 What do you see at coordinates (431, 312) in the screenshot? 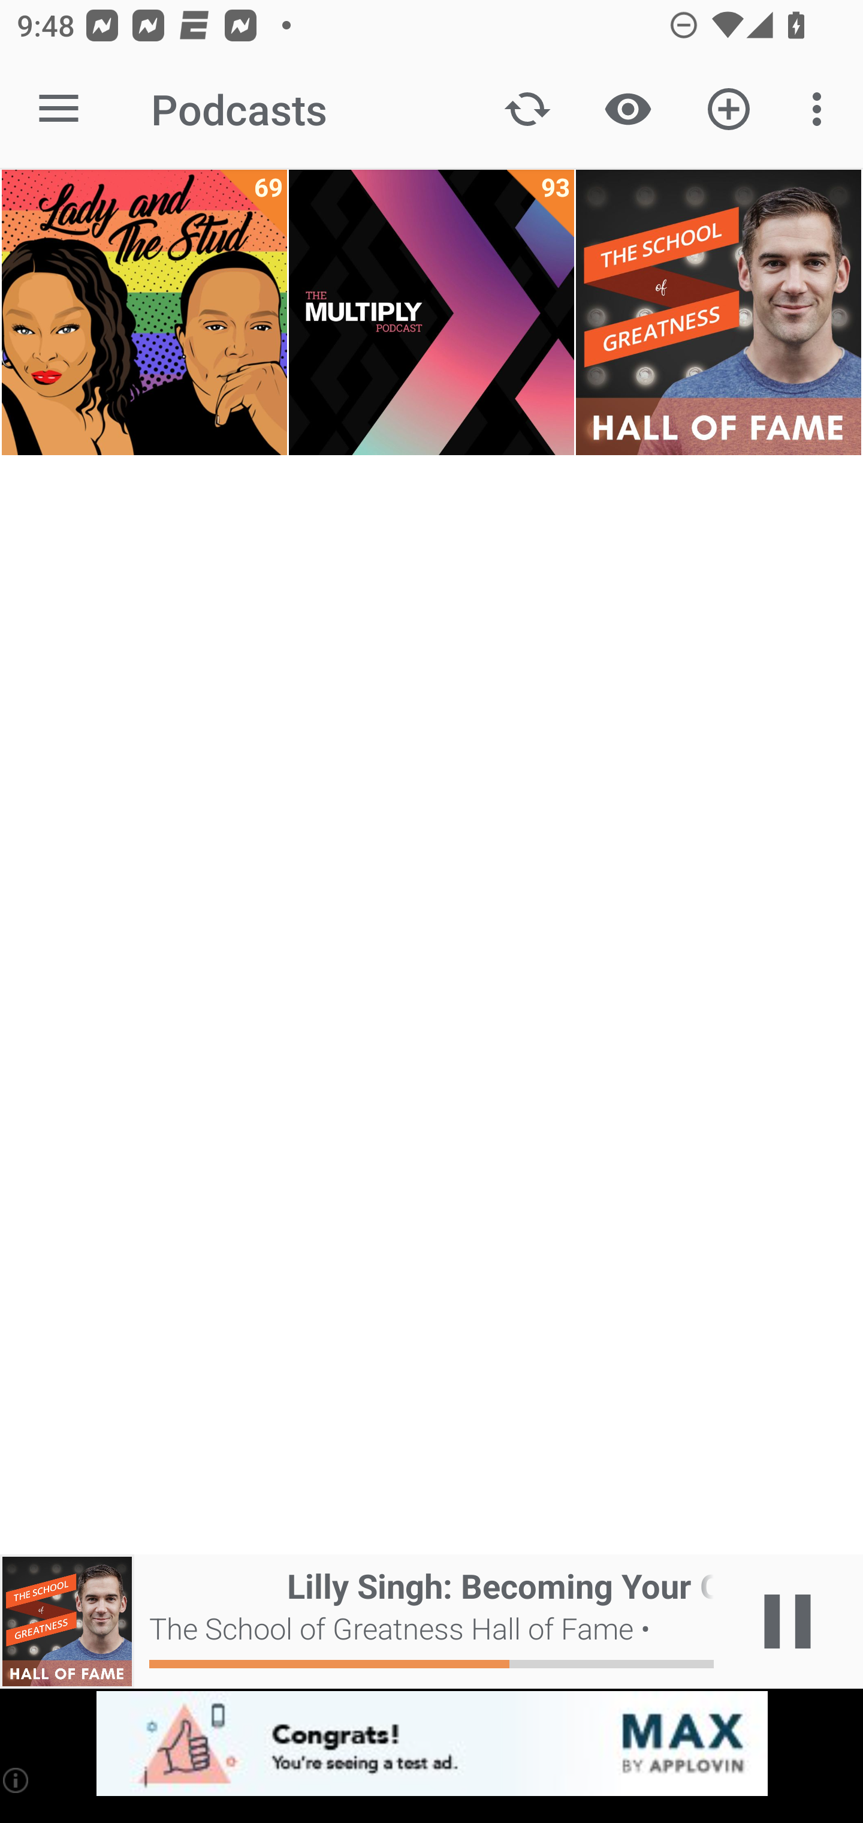
I see `The Multiply Podcast 93` at bounding box center [431, 312].